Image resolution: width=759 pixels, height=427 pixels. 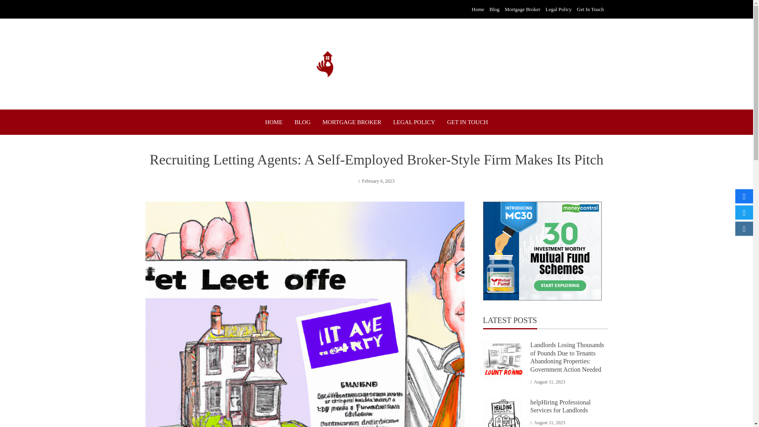 What do you see at coordinates (590, 9) in the screenshot?
I see `Get In Touch` at bounding box center [590, 9].